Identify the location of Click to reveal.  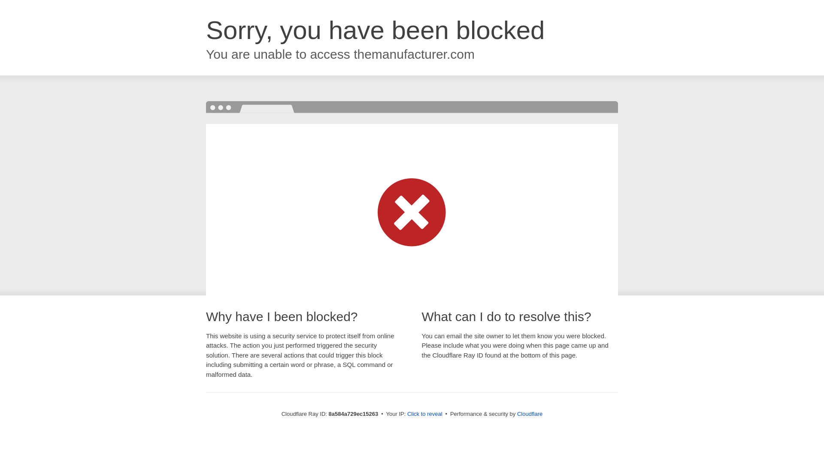
(425, 414).